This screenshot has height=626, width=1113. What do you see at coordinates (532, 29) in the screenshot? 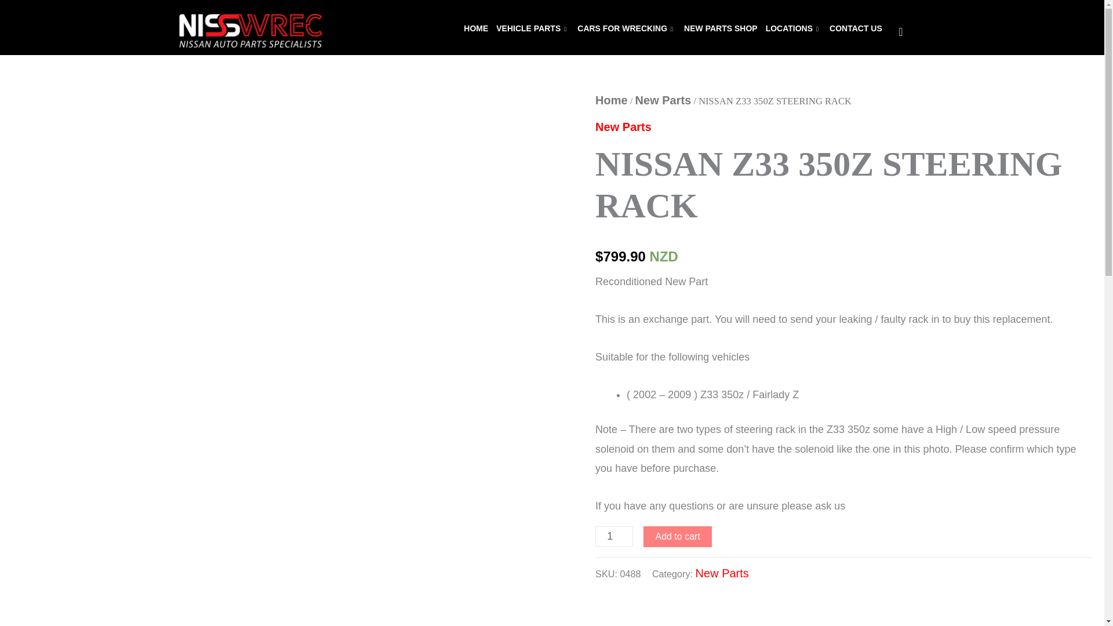
I see `VEHICLE PARTS` at bounding box center [532, 29].